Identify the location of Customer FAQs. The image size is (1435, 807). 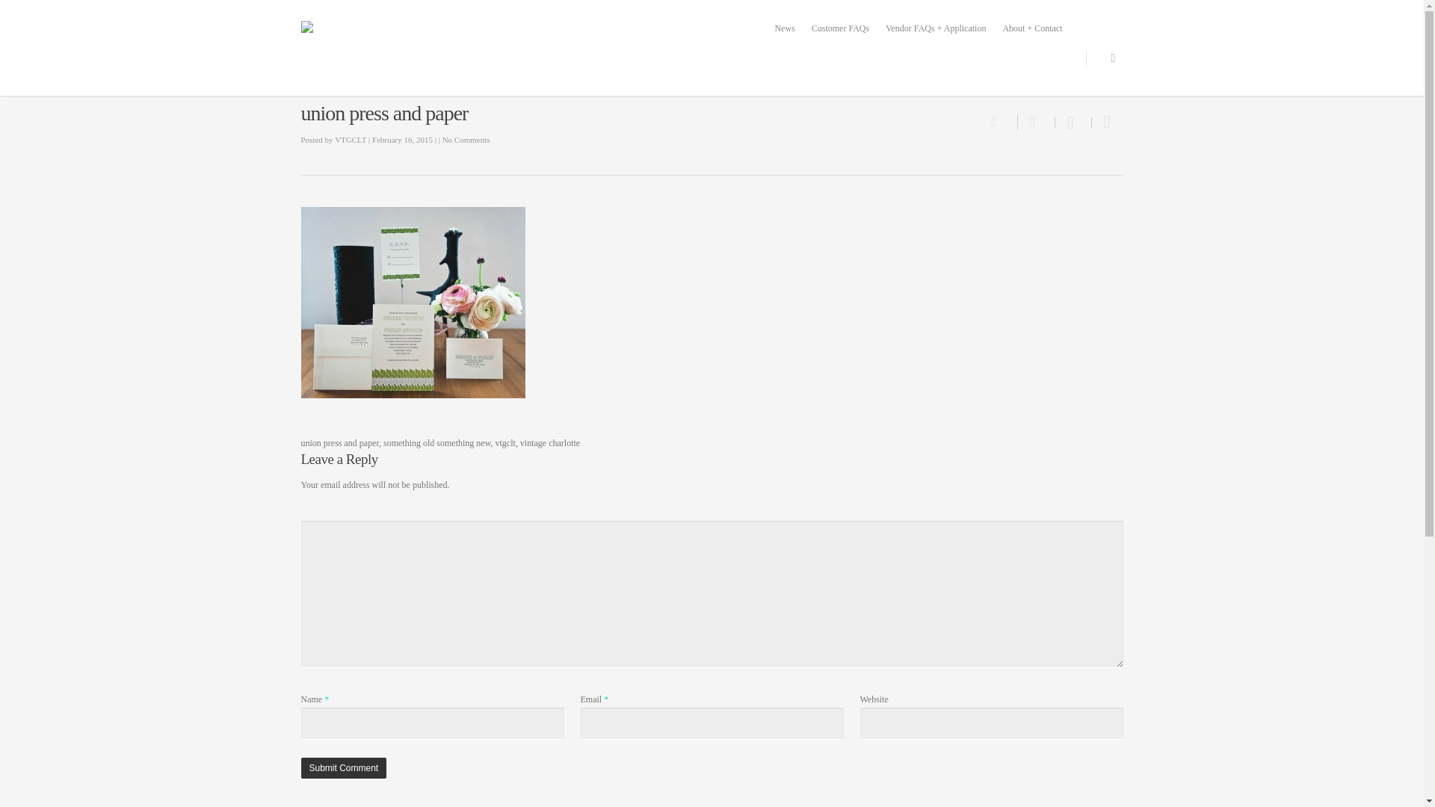
(840, 28).